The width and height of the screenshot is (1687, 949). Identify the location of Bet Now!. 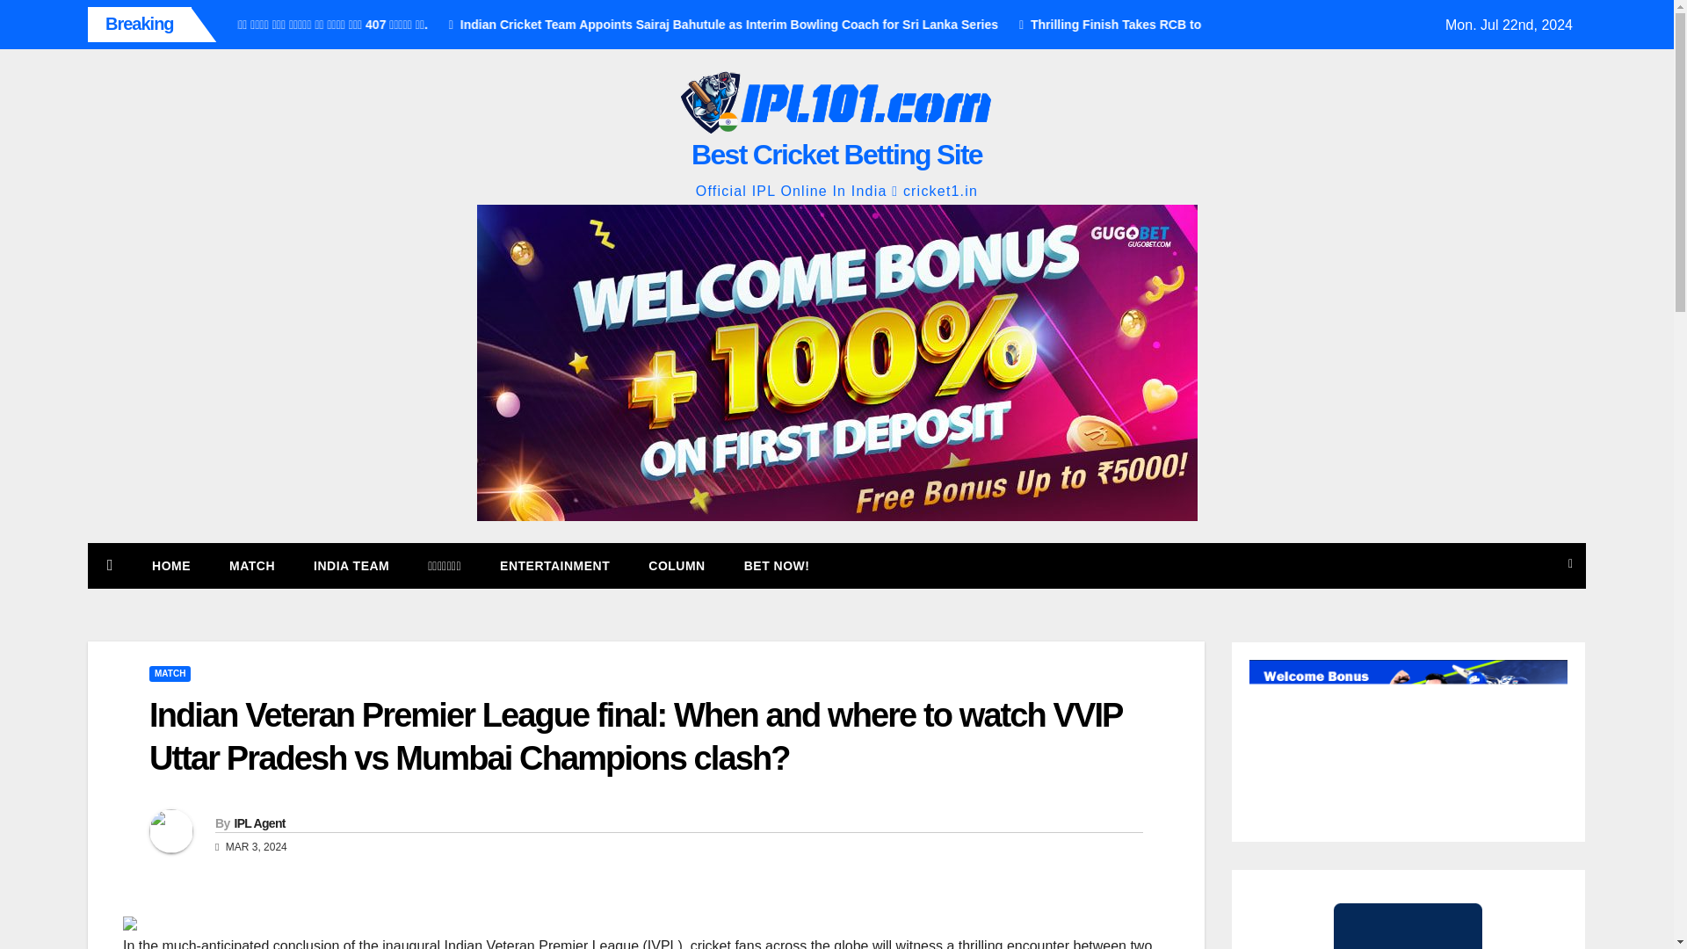
(777, 565).